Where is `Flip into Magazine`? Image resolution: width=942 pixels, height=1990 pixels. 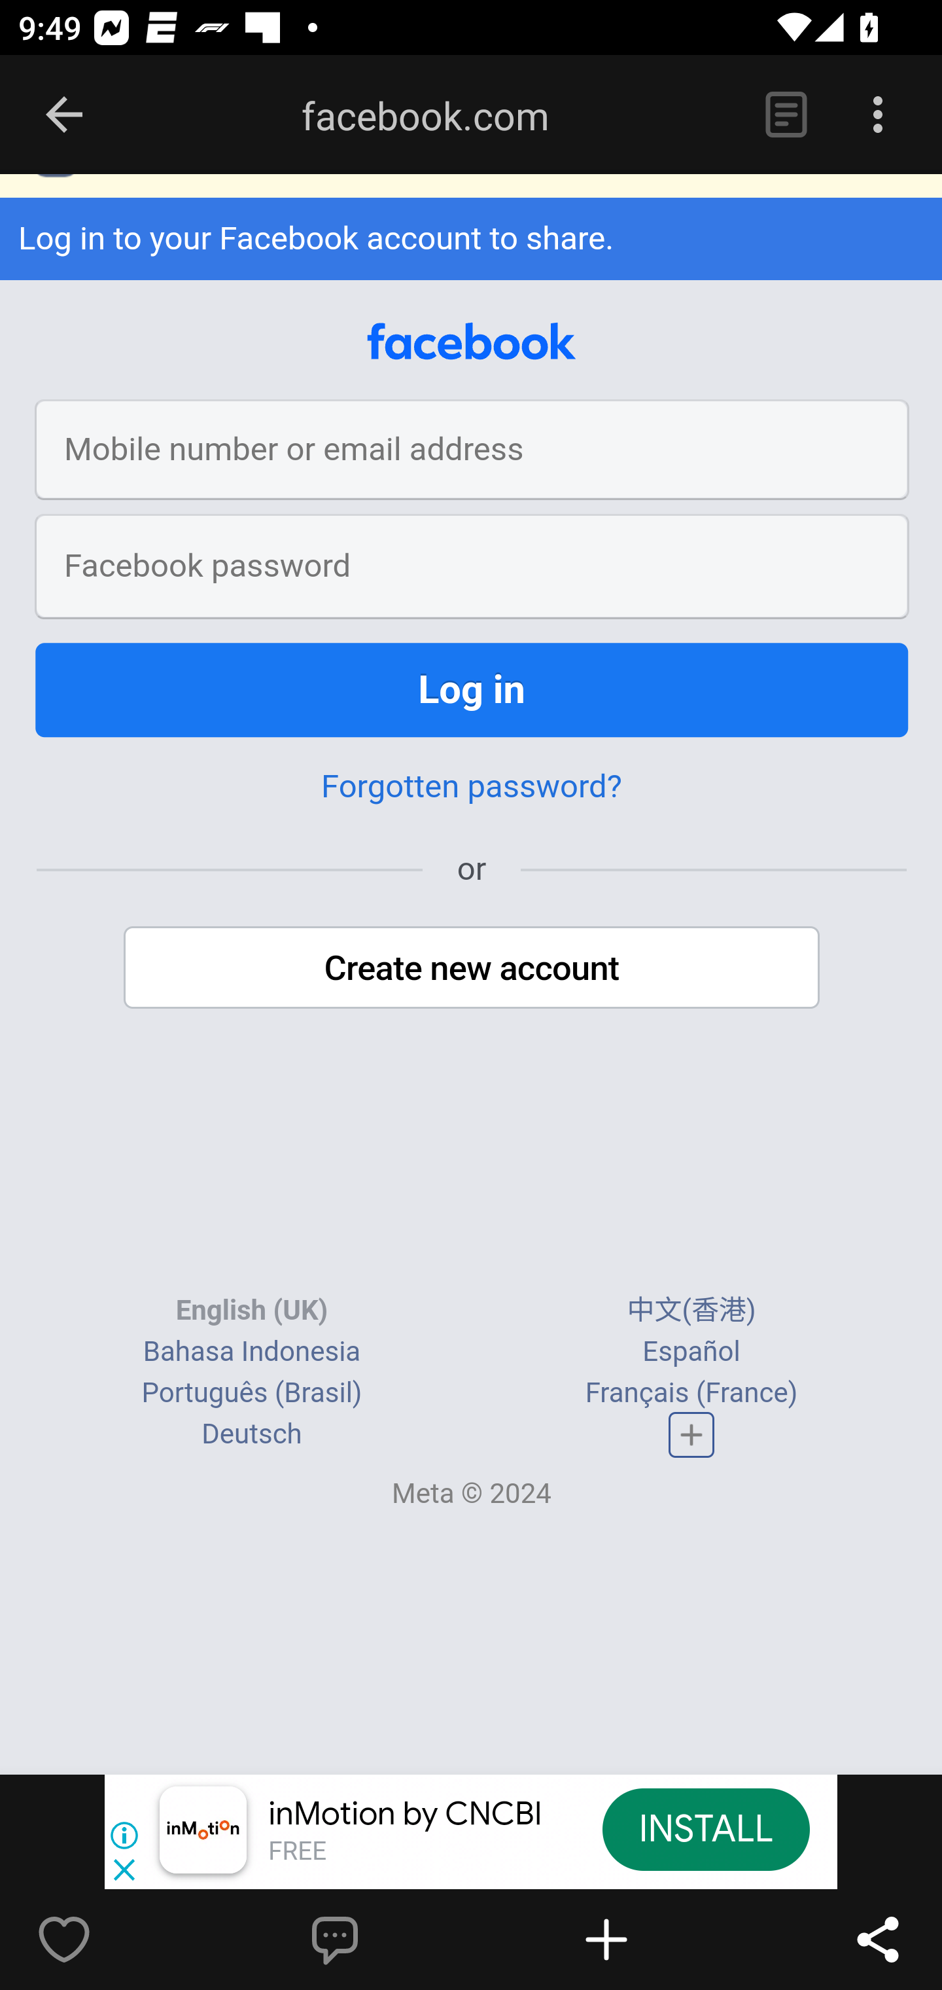
Flip into Magazine is located at coordinates (661, 1939).